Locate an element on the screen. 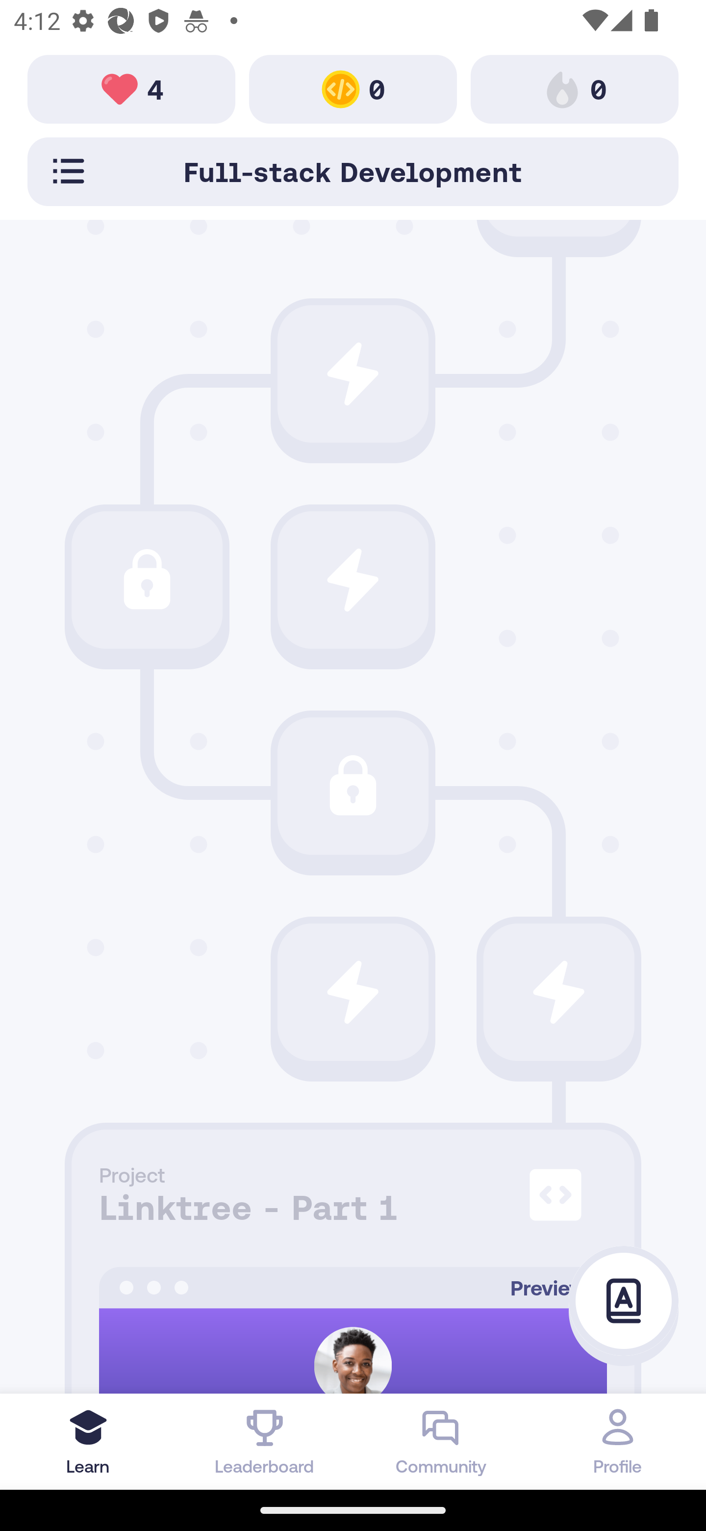 The width and height of the screenshot is (706, 1531). Glossary Icon is located at coordinates (624, 1301).